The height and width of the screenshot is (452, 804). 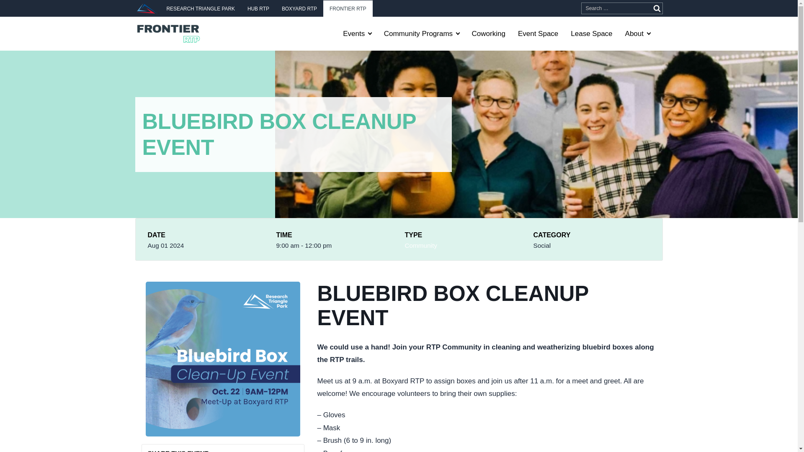 What do you see at coordinates (591, 33) in the screenshot?
I see `Lease Space` at bounding box center [591, 33].